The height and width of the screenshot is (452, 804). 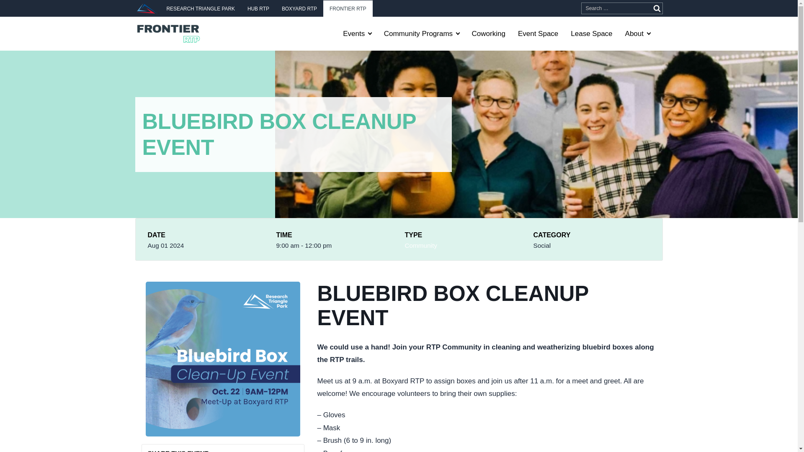 What do you see at coordinates (591, 33) in the screenshot?
I see `Lease Space` at bounding box center [591, 33].